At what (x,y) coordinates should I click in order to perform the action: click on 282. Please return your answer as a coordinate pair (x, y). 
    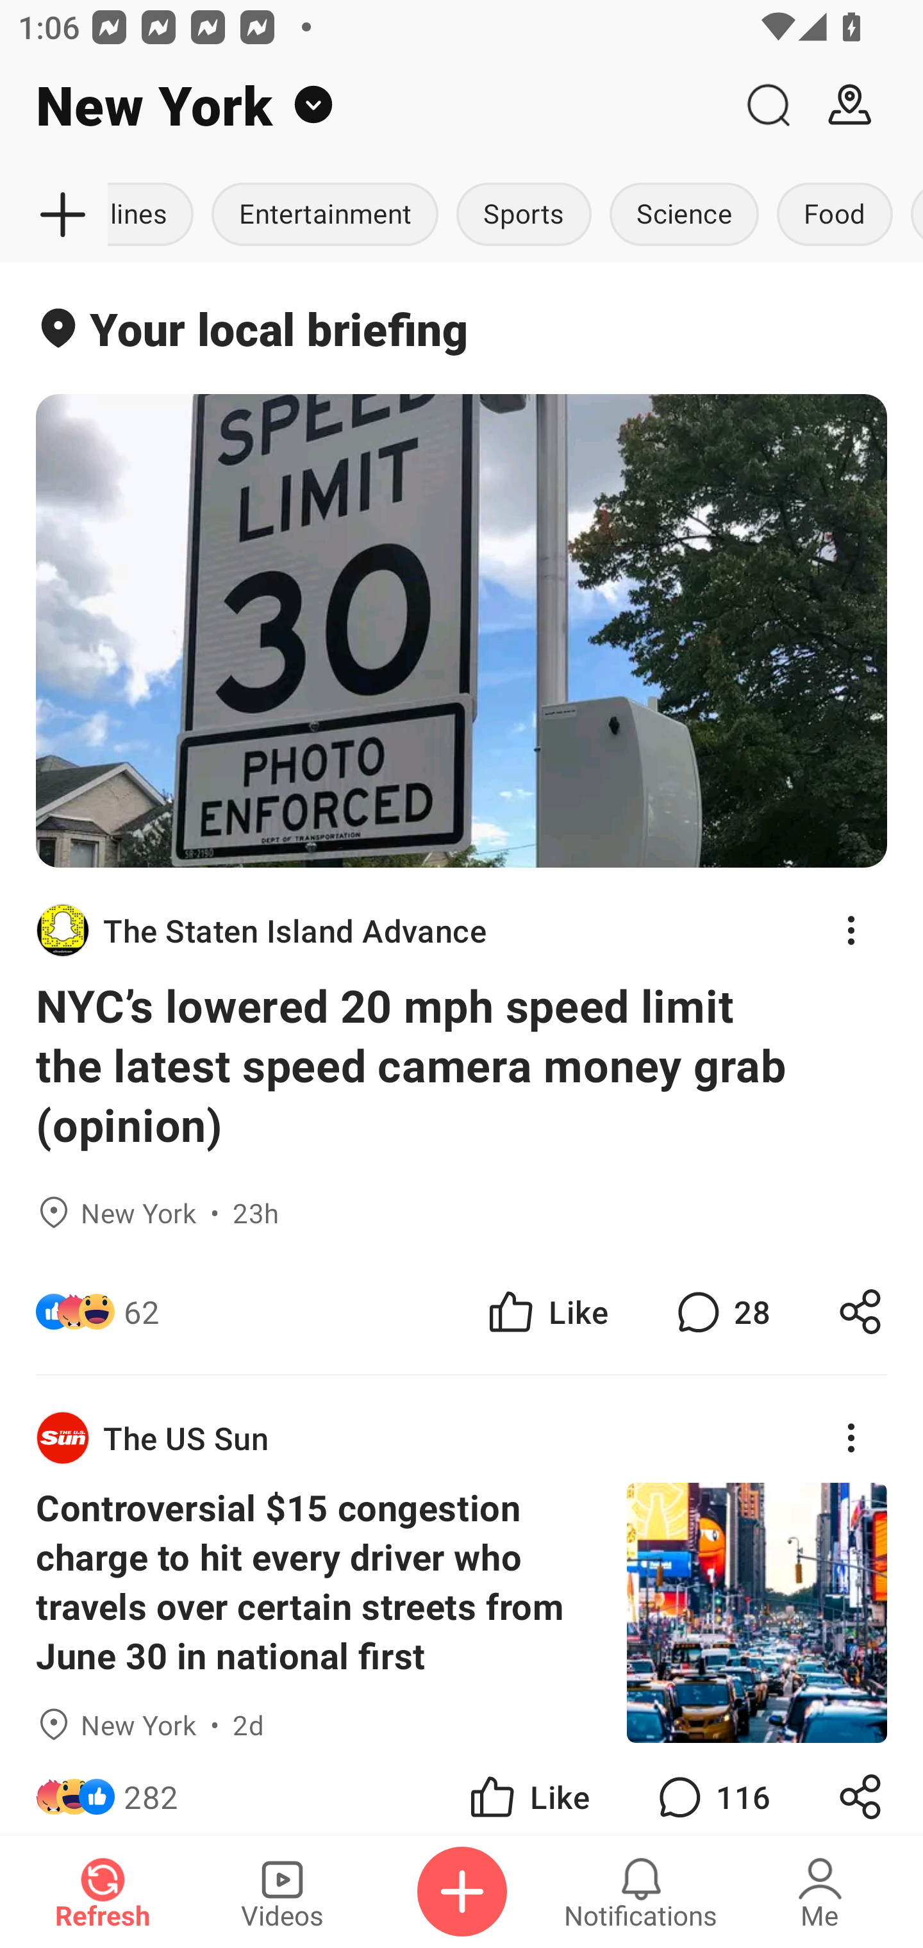
    Looking at the image, I should click on (151, 1789).